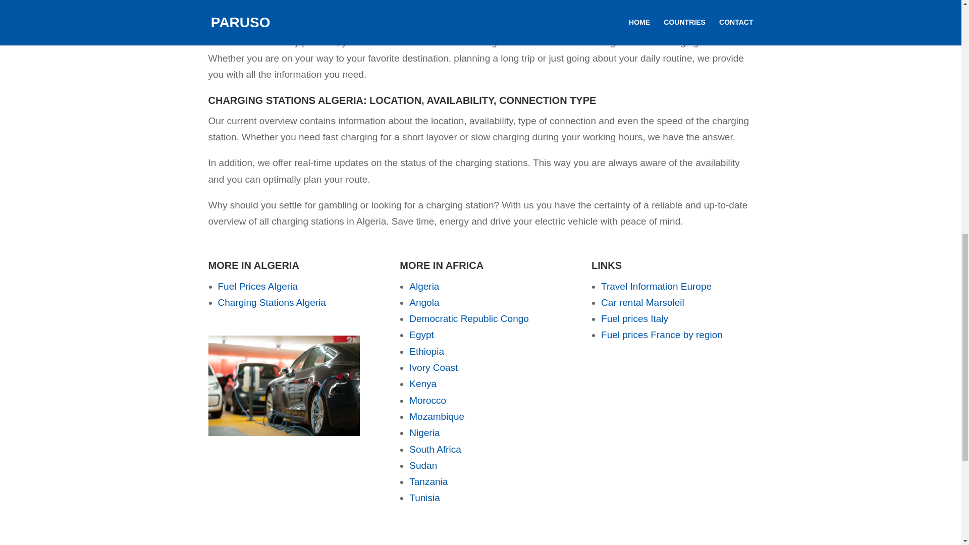 The width and height of the screenshot is (969, 545). Describe the element at coordinates (469, 318) in the screenshot. I see `Democratic Republic Congo` at that location.